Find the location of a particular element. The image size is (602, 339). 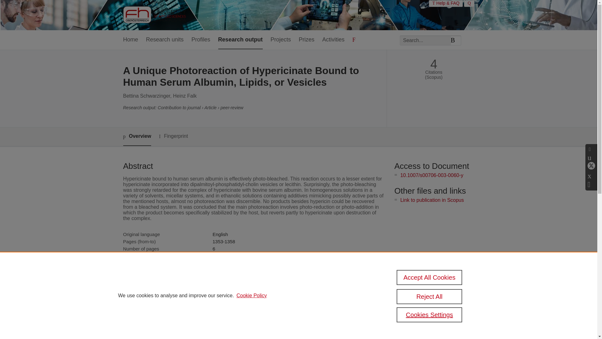

Monatshefte fur Chemie is located at coordinates (237, 256).